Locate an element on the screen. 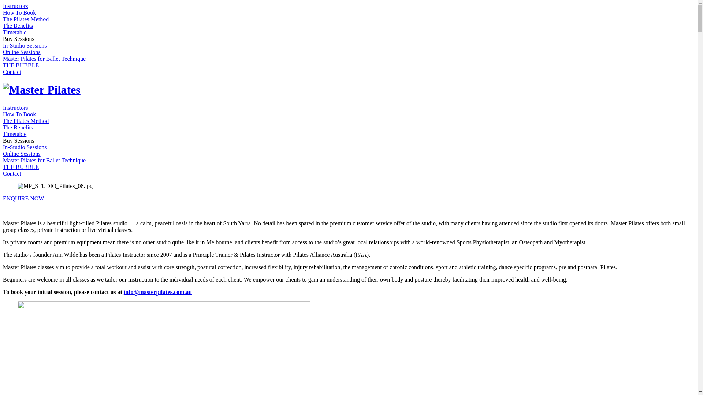  THE BUBBLE is located at coordinates (21, 65).